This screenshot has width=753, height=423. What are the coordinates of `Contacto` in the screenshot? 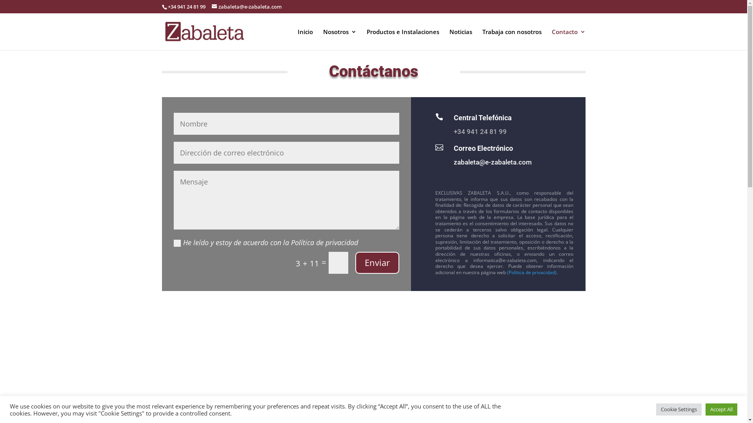 It's located at (568, 40).